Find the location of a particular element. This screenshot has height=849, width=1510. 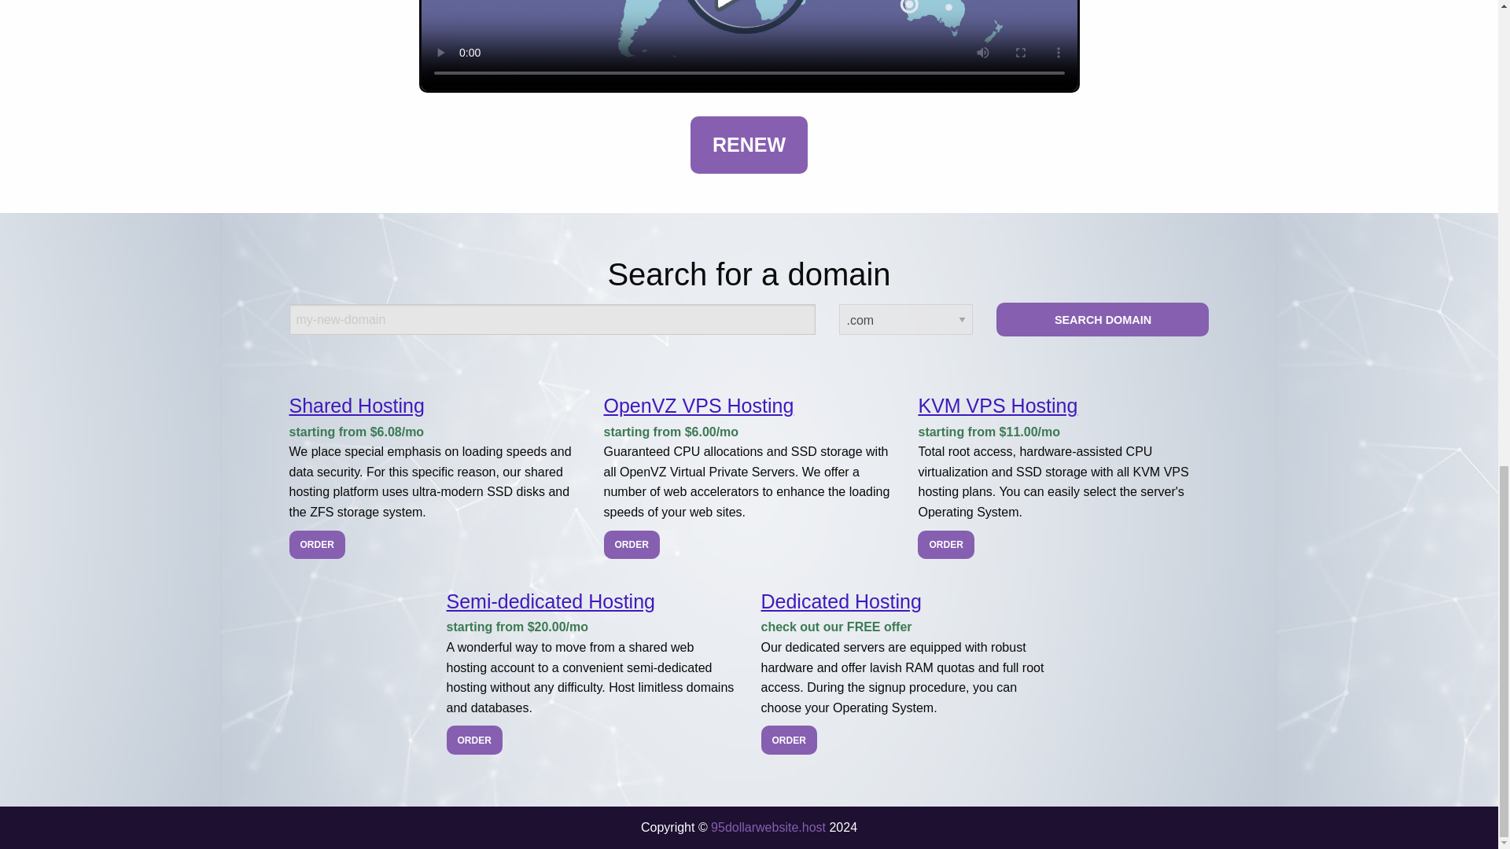

Shared Hosting is located at coordinates (357, 406).